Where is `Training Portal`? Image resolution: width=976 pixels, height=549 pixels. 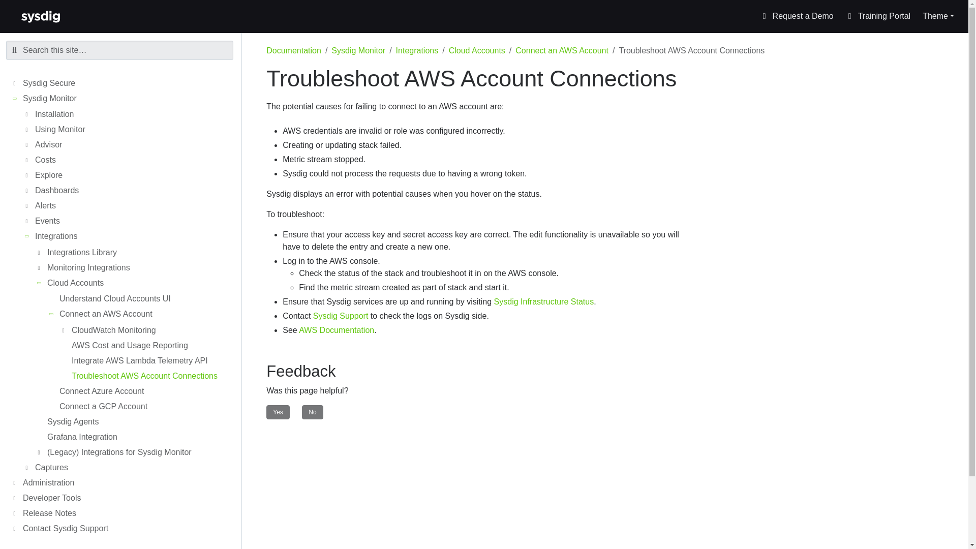
Training Portal is located at coordinates (859, 16).